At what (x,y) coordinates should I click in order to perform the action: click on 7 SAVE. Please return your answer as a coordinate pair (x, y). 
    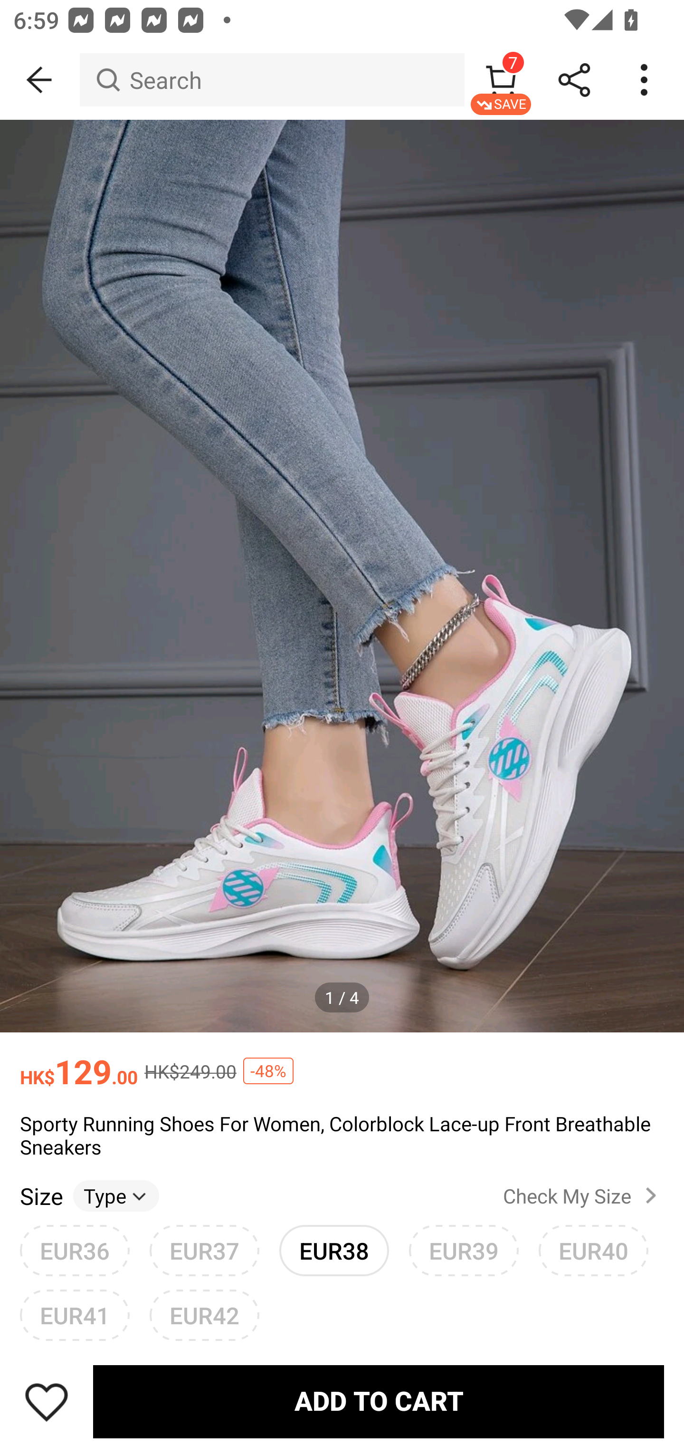
    Looking at the image, I should click on (501, 80).